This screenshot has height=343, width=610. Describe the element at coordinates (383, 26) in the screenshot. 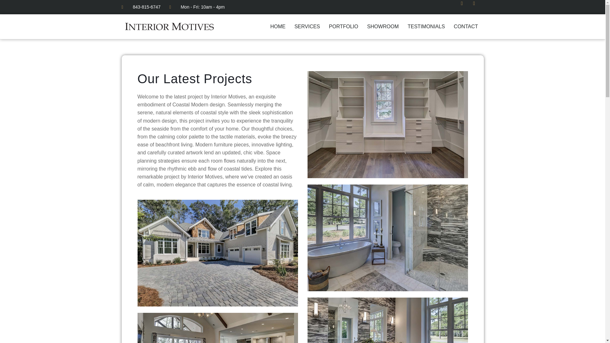

I see `SHOWROOM` at that location.